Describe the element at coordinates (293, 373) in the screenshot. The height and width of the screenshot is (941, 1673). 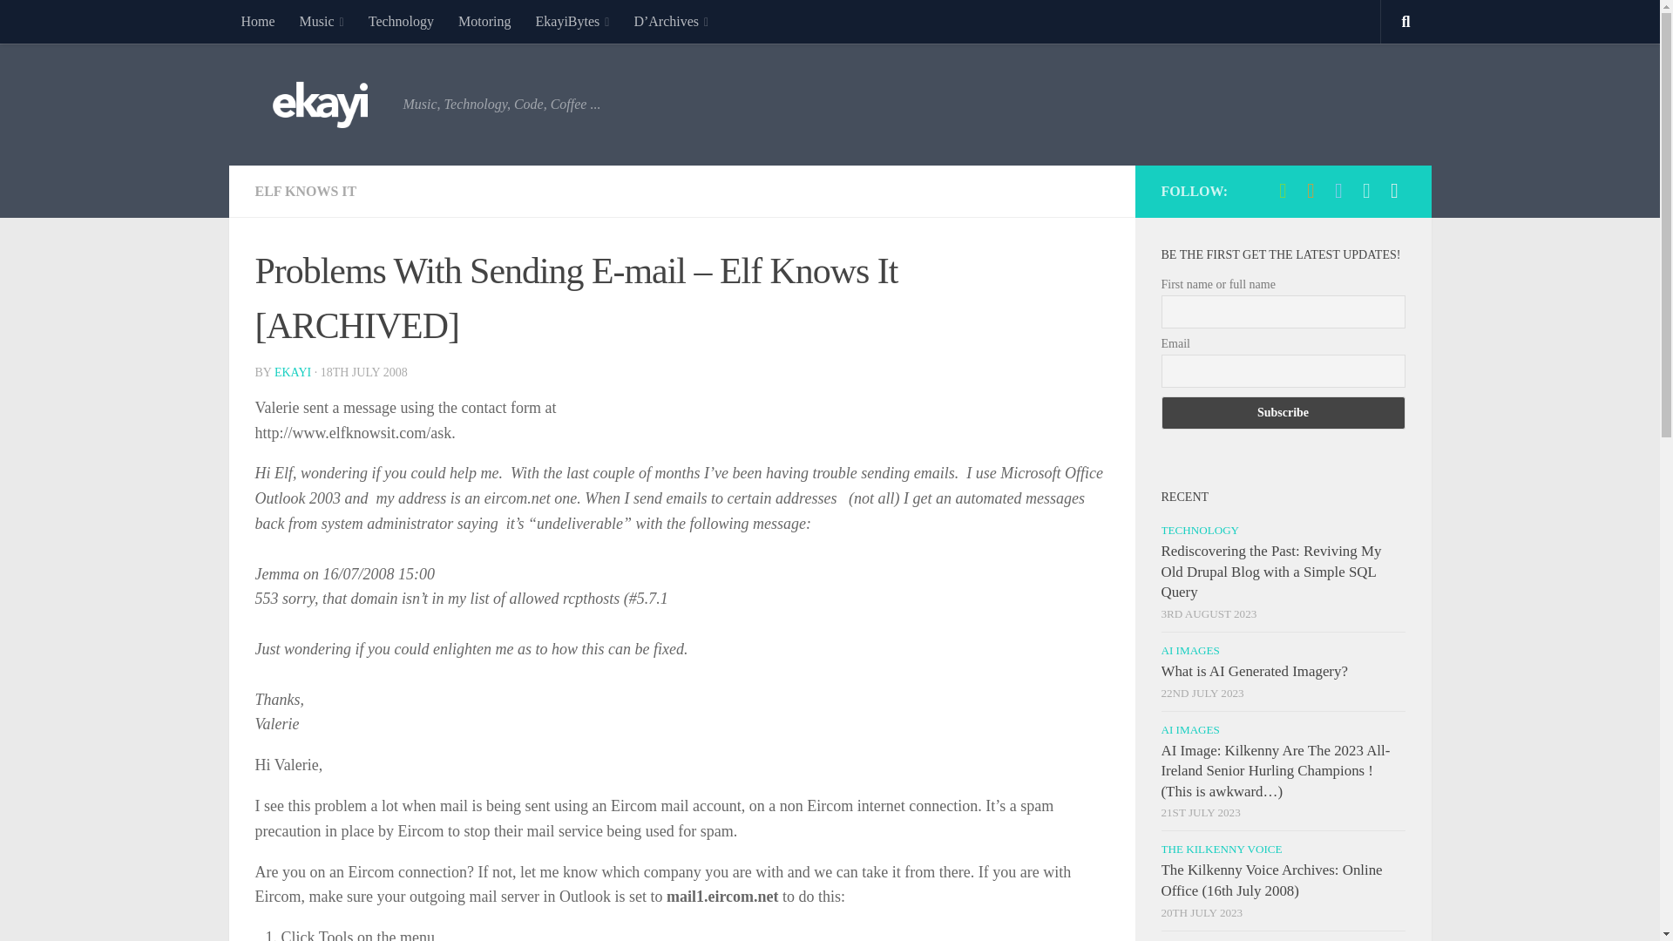
I see `EKAYI` at that location.